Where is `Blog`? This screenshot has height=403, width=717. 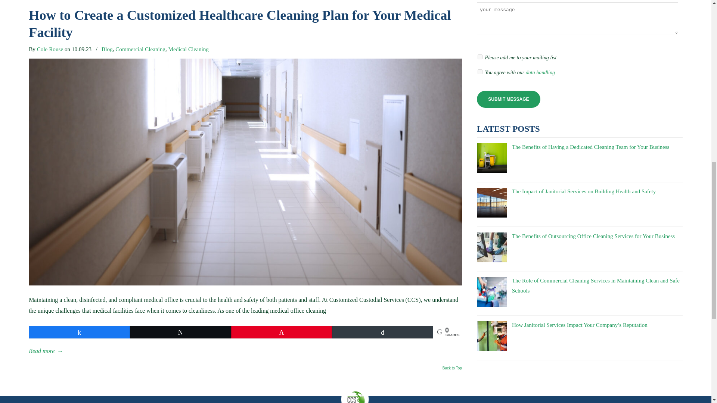 Blog is located at coordinates (107, 49).